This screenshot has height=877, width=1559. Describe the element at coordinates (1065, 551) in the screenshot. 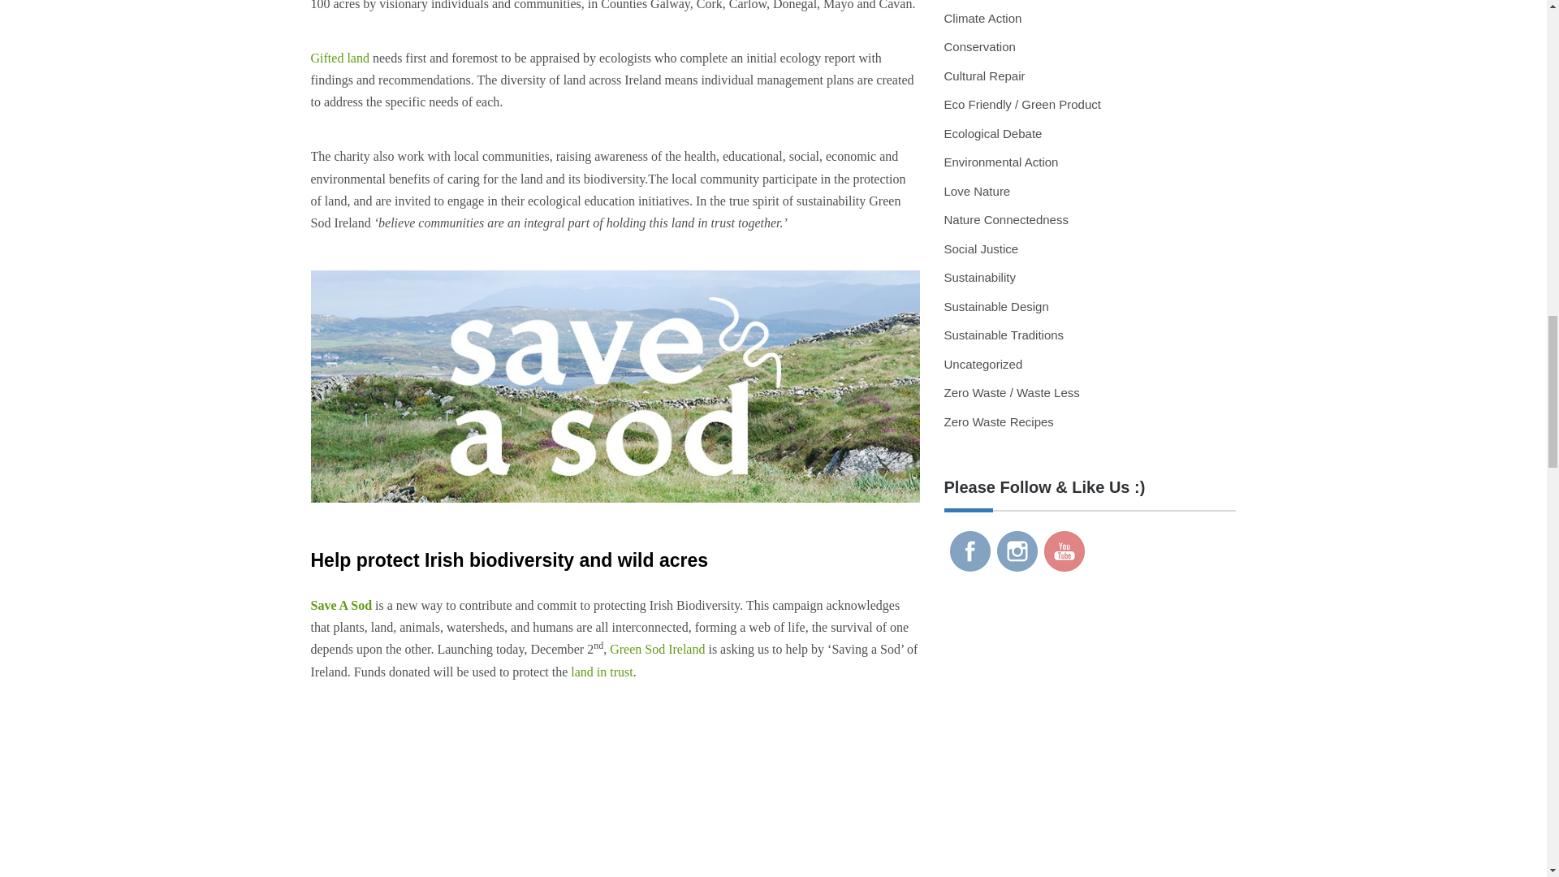

I see `Greenhouse Culture Channel` at that location.